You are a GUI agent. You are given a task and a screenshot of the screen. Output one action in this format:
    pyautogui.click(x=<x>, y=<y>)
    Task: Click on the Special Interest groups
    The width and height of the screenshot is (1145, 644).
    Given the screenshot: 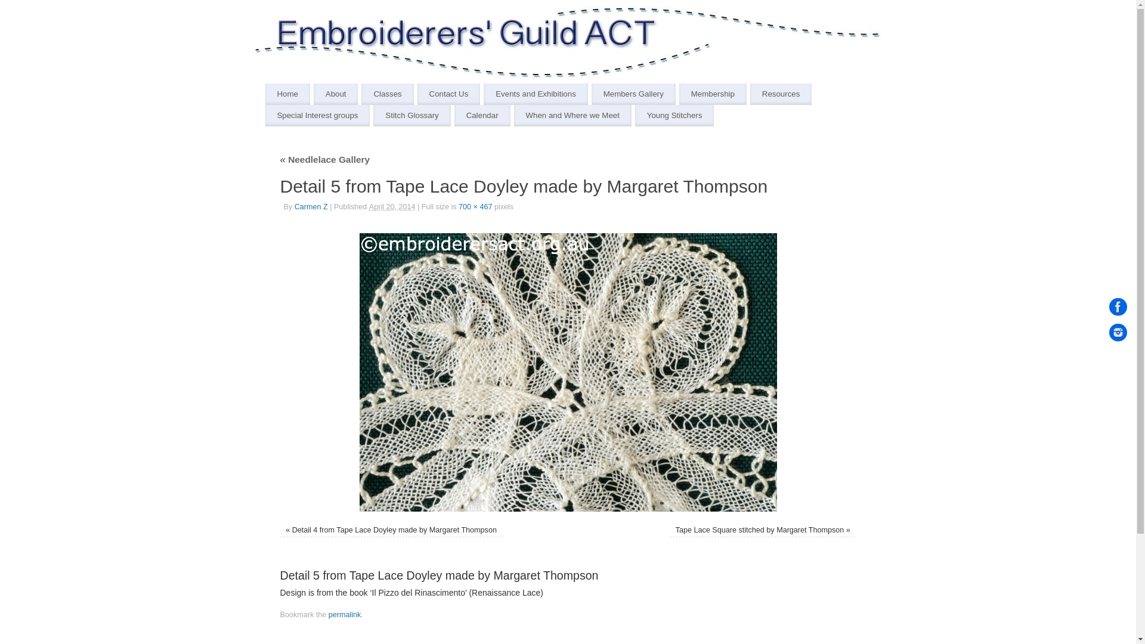 What is the action you would take?
    pyautogui.click(x=317, y=116)
    